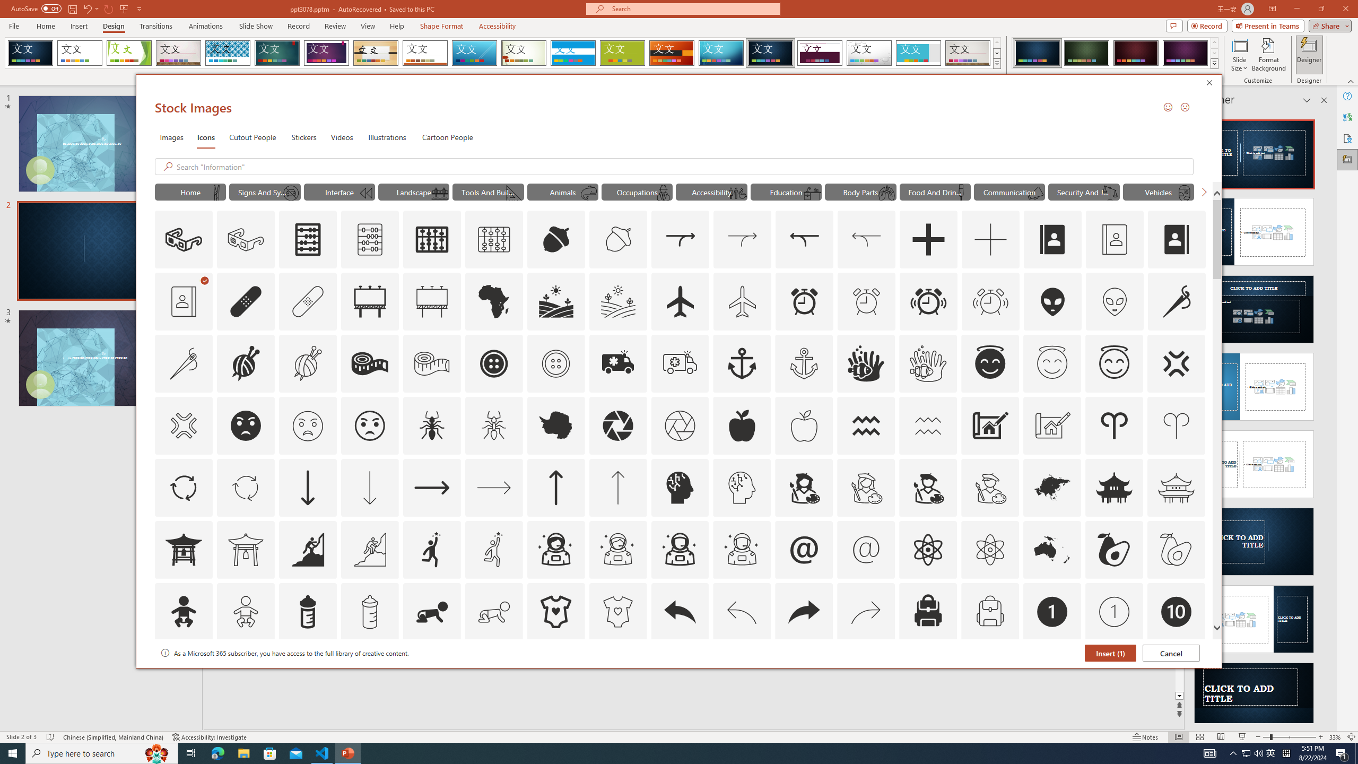  What do you see at coordinates (1159, 192) in the screenshot?
I see `"Vehicles" Icons.` at bounding box center [1159, 192].